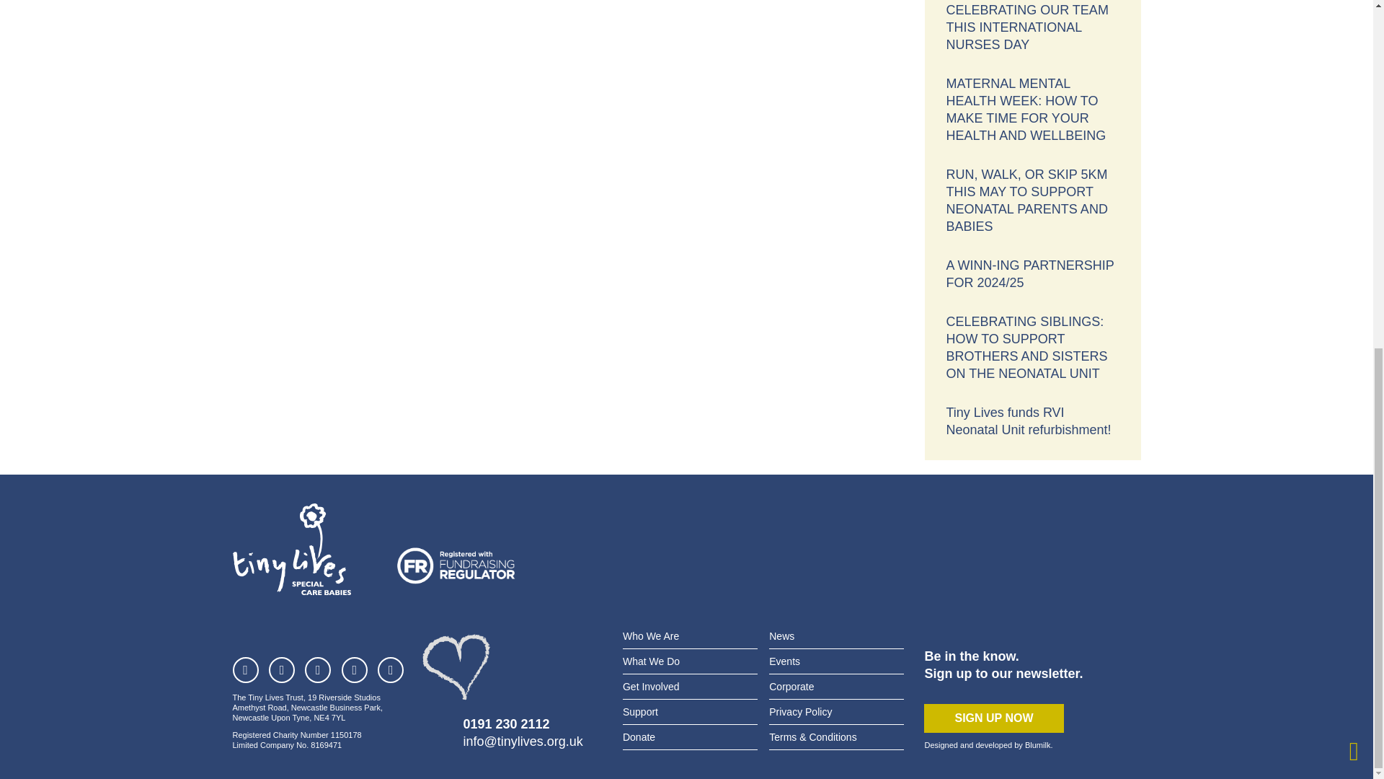  I want to click on What We Do, so click(651, 661).